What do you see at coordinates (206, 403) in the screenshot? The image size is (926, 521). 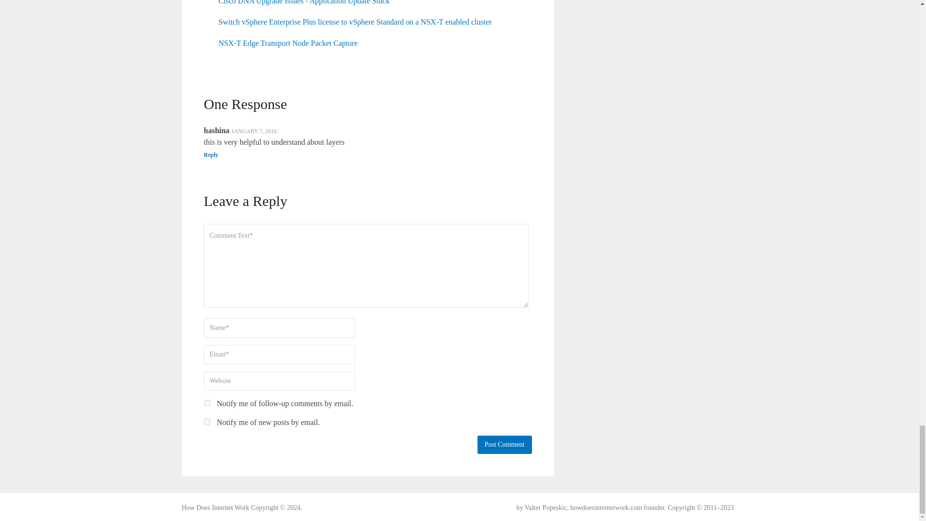 I see `subscribe` at bounding box center [206, 403].